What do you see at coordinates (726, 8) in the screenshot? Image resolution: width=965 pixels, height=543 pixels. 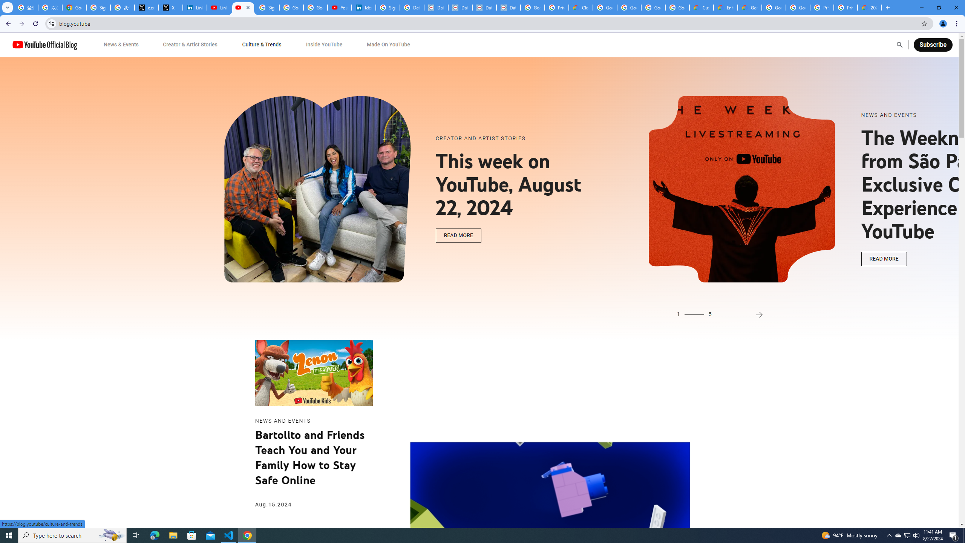 I see `Enhanced Support | Google Cloud` at bounding box center [726, 8].